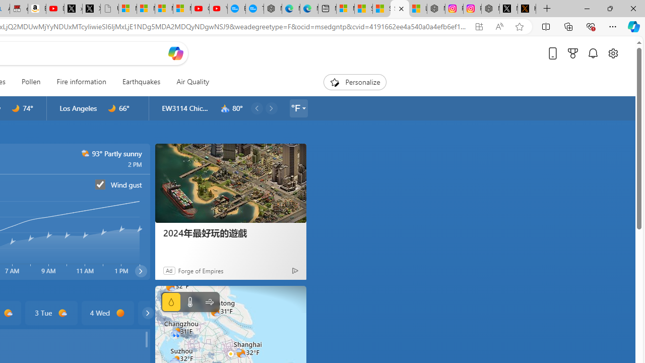  What do you see at coordinates (218, 9) in the screenshot?
I see `YouTube Kids - An App Created for Kids to Explore Content` at bounding box center [218, 9].